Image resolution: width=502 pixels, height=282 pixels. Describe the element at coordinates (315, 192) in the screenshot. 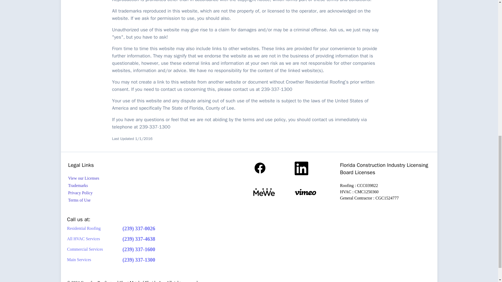

I see `Visit us on Vimeo` at that location.